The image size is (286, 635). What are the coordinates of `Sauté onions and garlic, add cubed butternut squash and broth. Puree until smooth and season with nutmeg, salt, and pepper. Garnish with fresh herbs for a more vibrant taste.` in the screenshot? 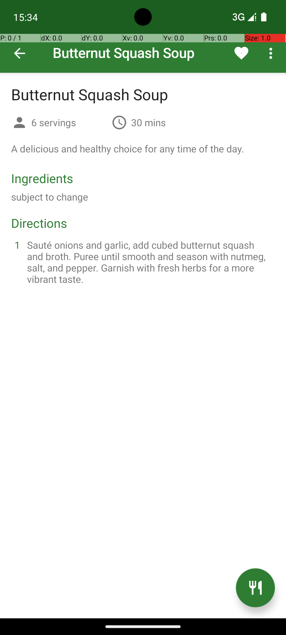 It's located at (149, 262).